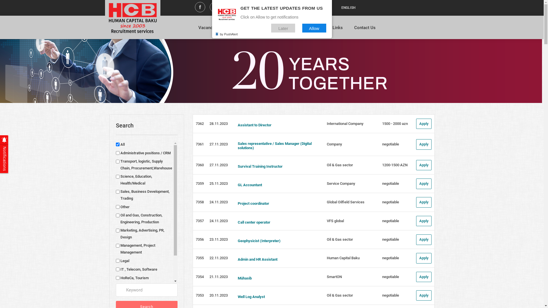  I want to click on 7361, so click(200, 144).